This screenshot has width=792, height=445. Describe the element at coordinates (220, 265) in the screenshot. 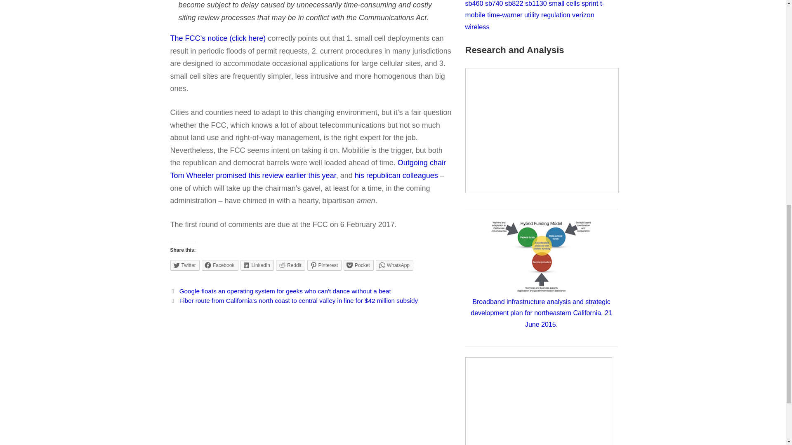

I see `Click to share on Facebook` at that location.